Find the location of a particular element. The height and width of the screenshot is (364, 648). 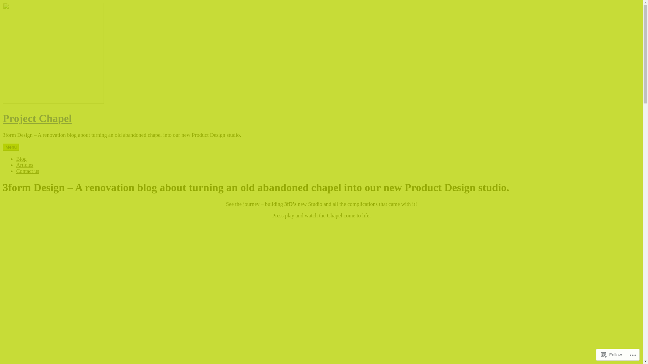

Blog is located at coordinates (22, 159).